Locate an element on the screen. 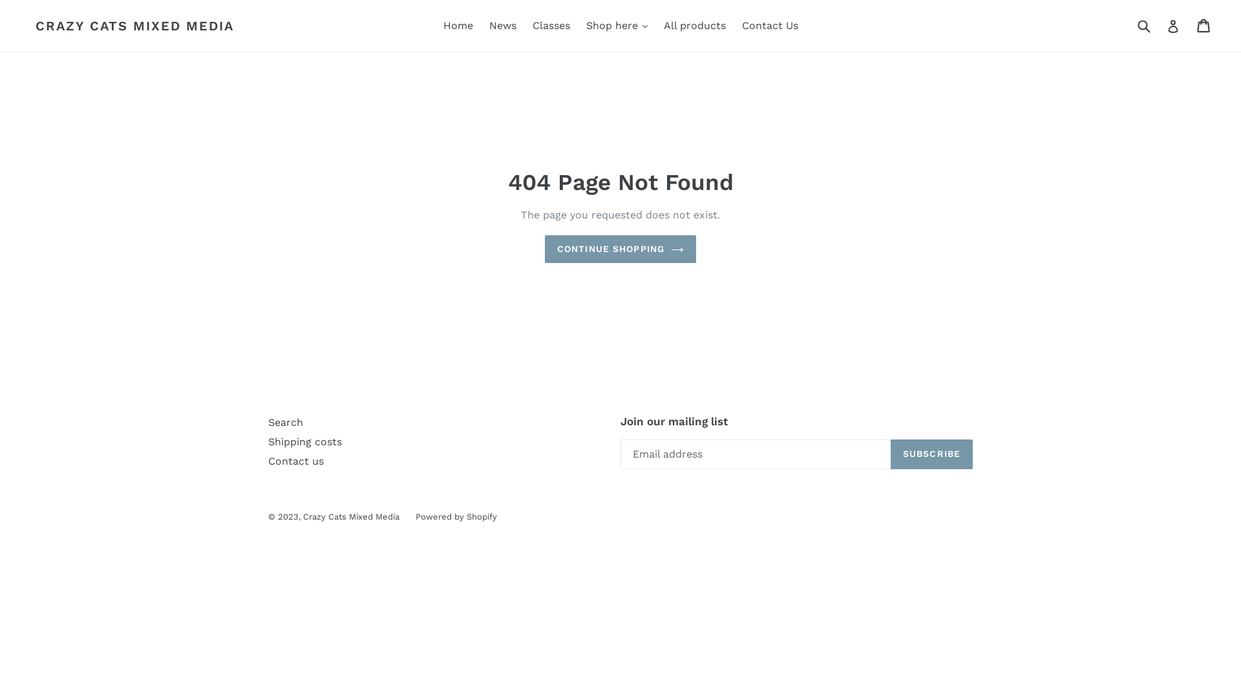 The height and width of the screenshot is (698, 1241). Contact Us is located at coordinates (770, 26).